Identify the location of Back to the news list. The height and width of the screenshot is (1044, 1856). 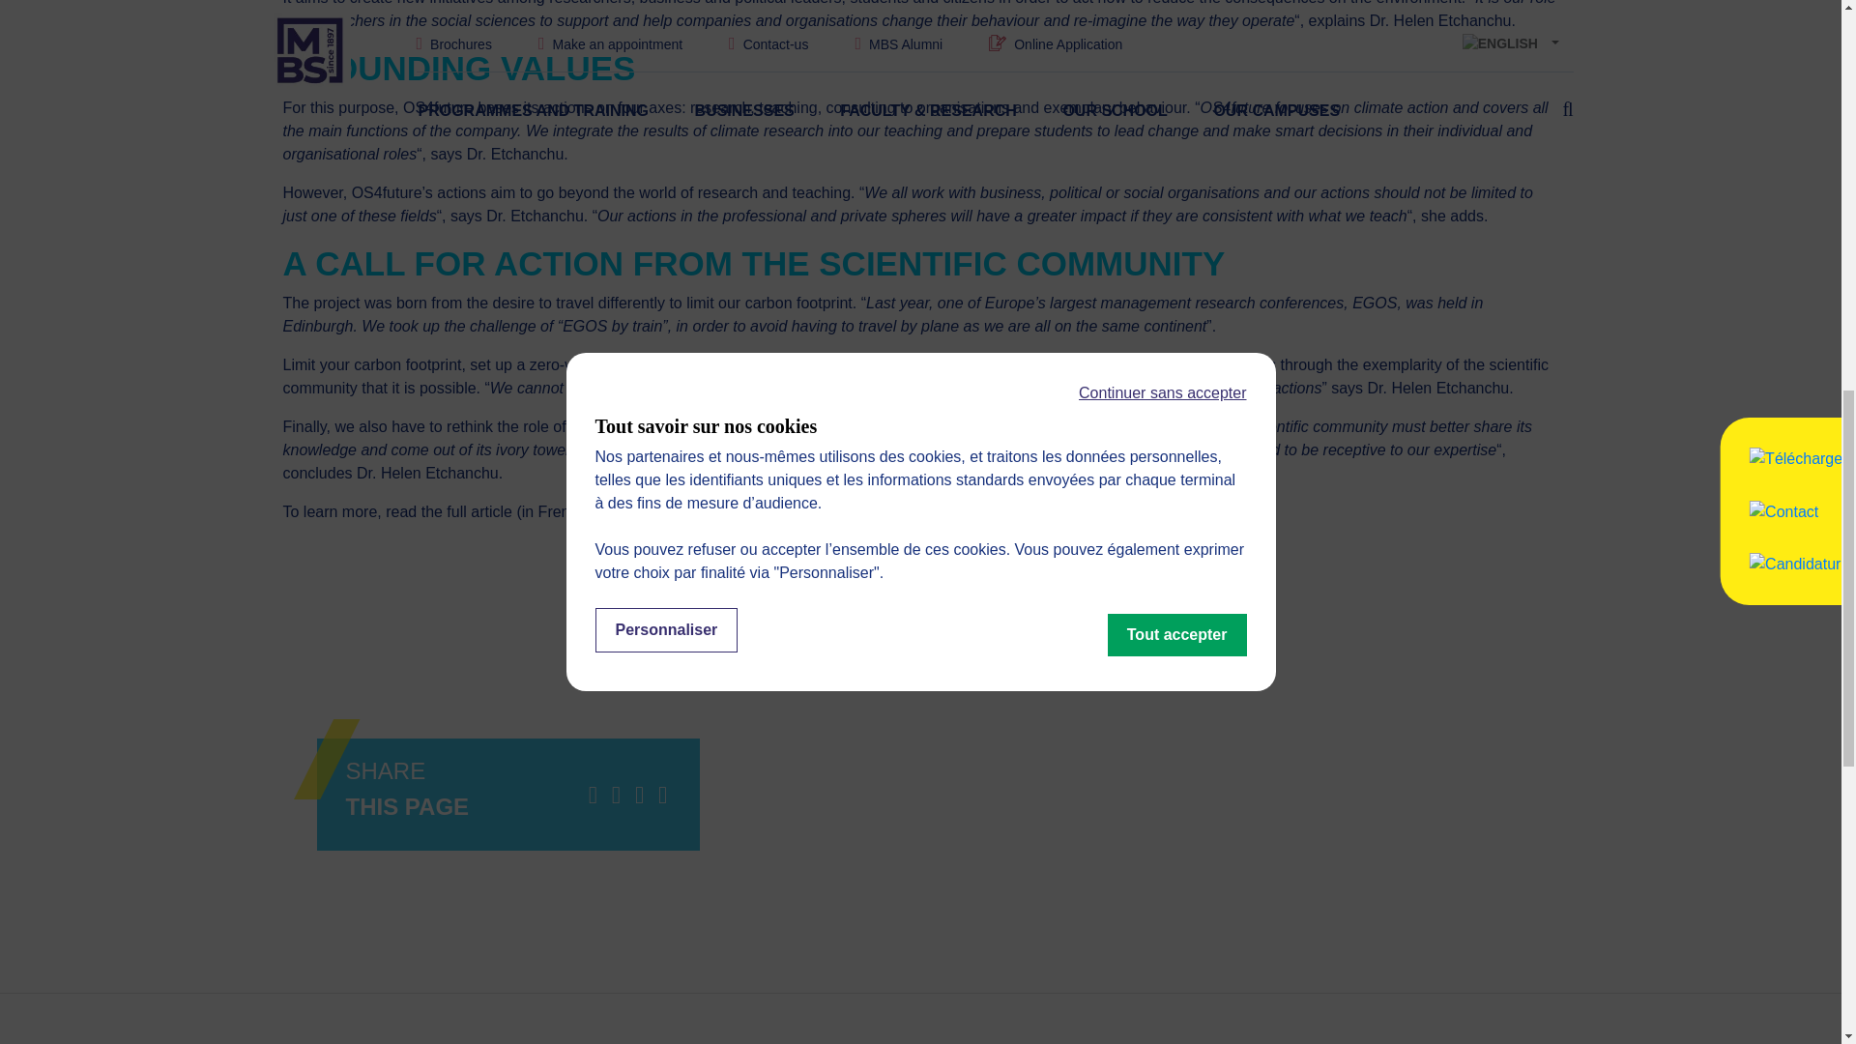
(920, 613).